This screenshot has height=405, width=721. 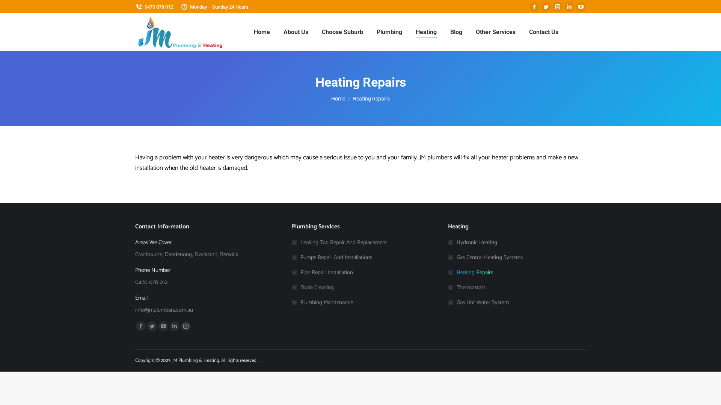 What do you see at coordinates (485, 257) in the screenshot?
I see `Gas Central Heating Systems` at bounding box center [485, 257].